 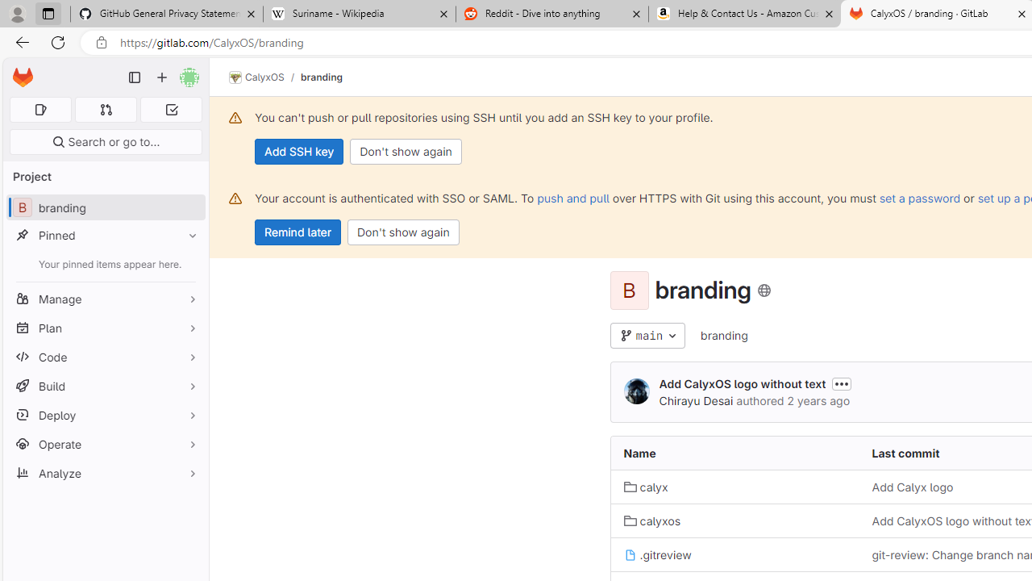 I want to click on Bbranding, so click(x=105, y=208).